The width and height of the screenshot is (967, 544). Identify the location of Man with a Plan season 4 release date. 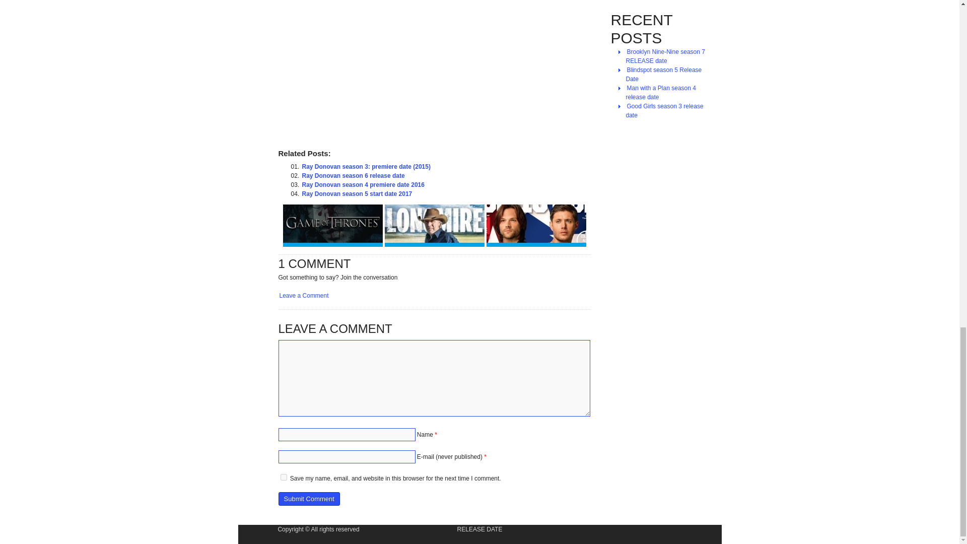
(660, 93).